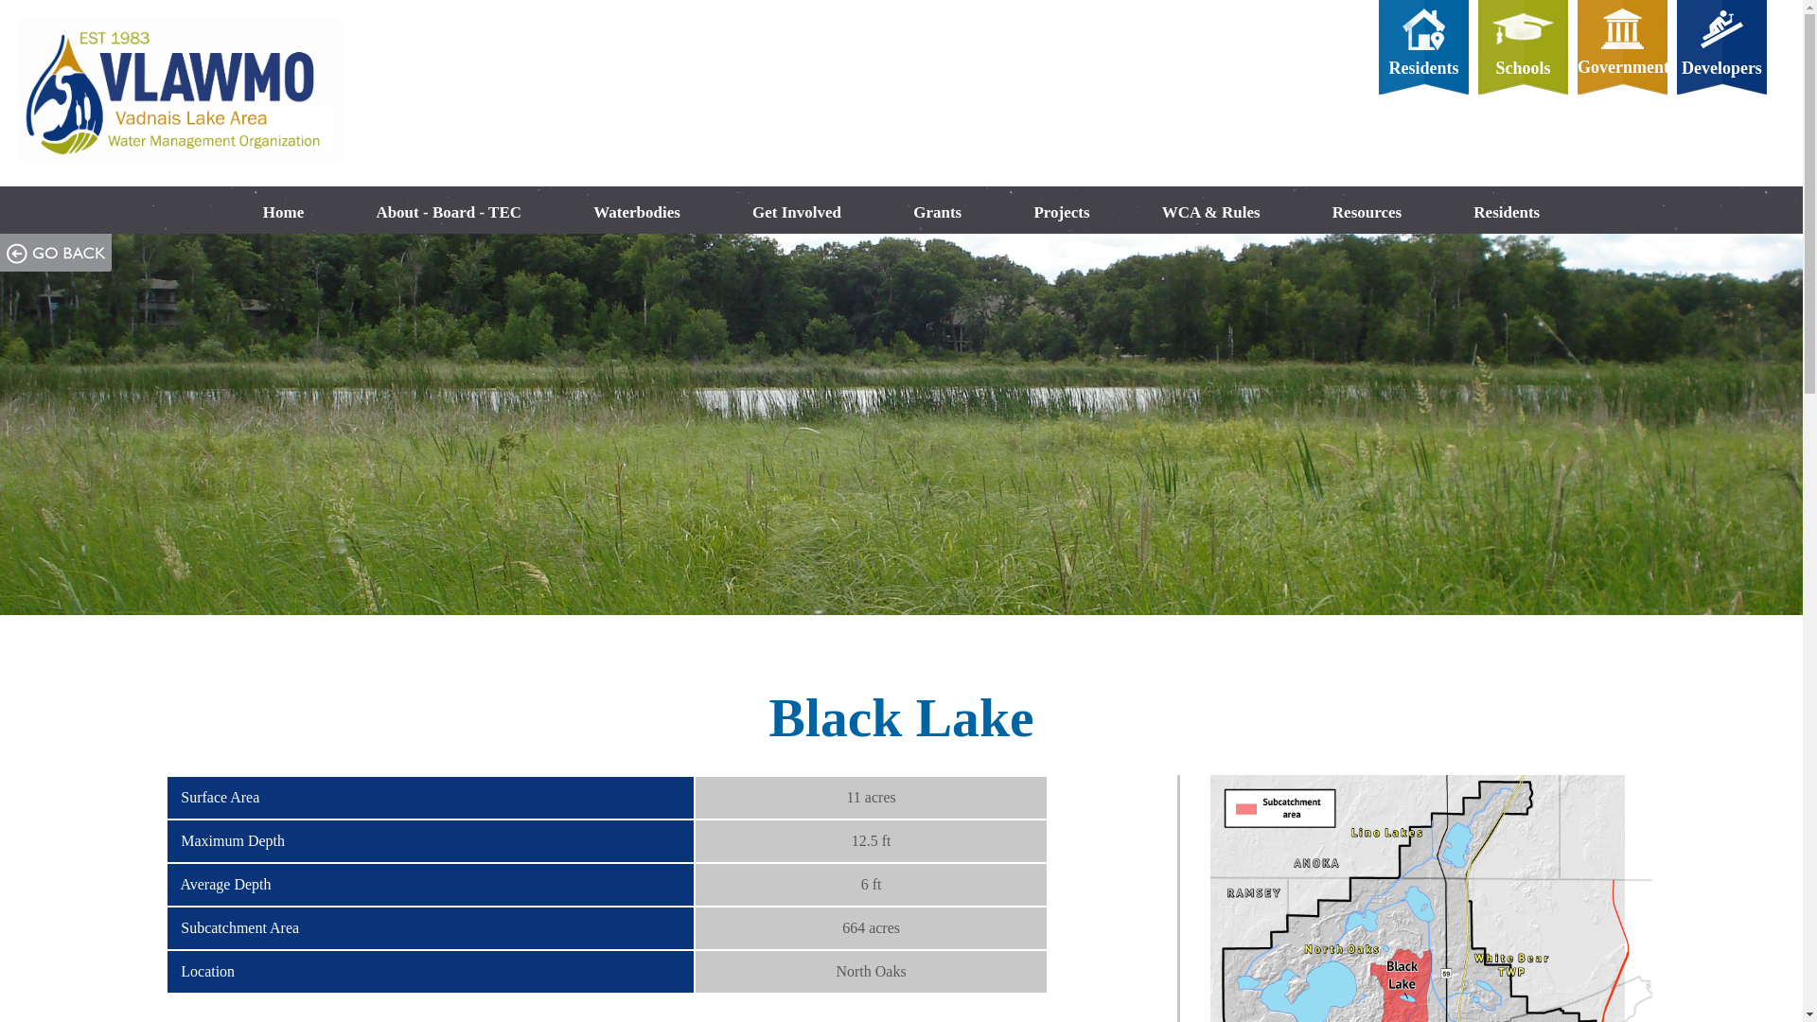 Image resolution: width=1817 pixels, height=1022 pixels. I want to click on Government, so click(1623, 66).